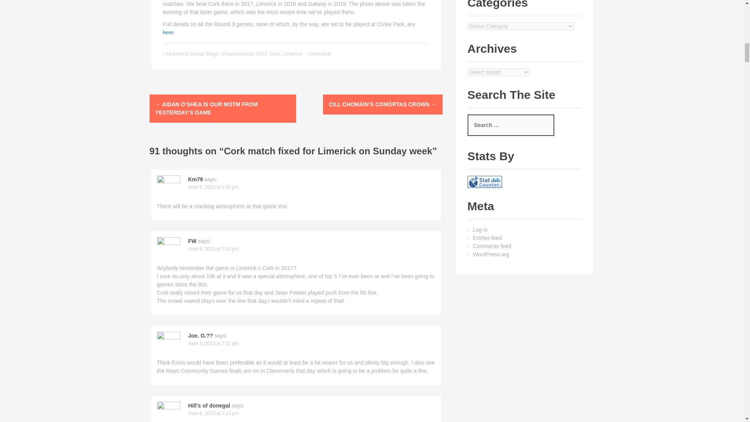 This screenshot has width=750, height=422. I want to click on June 6, 2023 at 7:13 pm, so click(213, 413).